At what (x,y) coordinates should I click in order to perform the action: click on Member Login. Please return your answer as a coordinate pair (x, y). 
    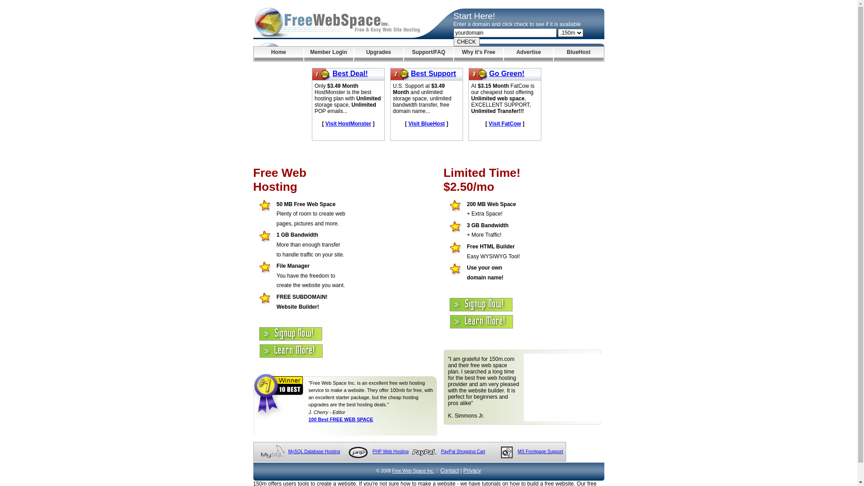
    Looking at the image, I should click on (328, 54).